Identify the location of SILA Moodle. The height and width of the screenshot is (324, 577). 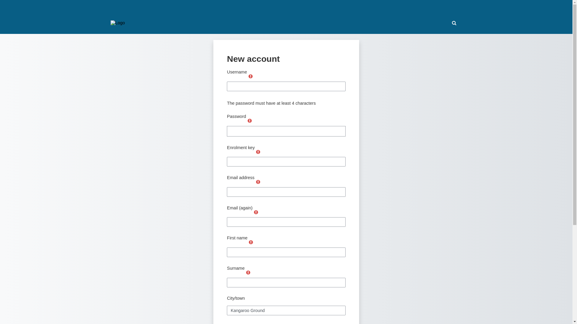
(118, 23).